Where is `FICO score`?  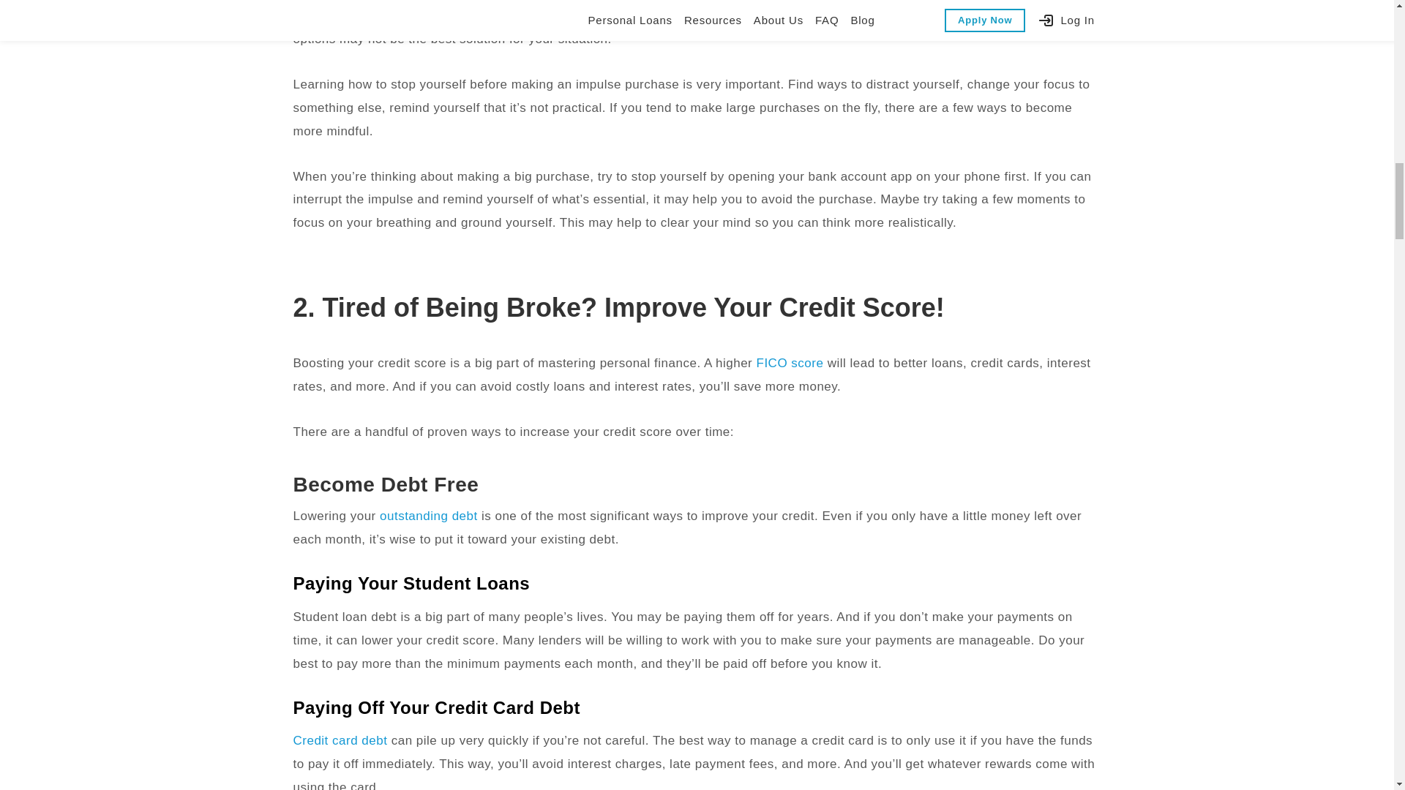 FICO score is located at coordinates (790, 363).